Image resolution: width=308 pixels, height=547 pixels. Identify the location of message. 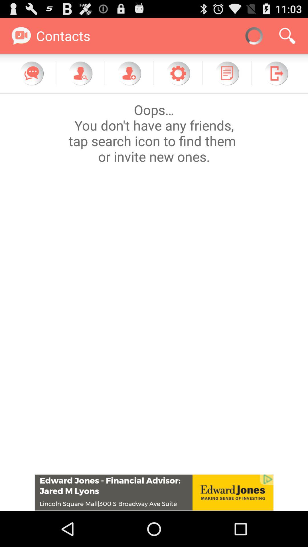
(32, 73).